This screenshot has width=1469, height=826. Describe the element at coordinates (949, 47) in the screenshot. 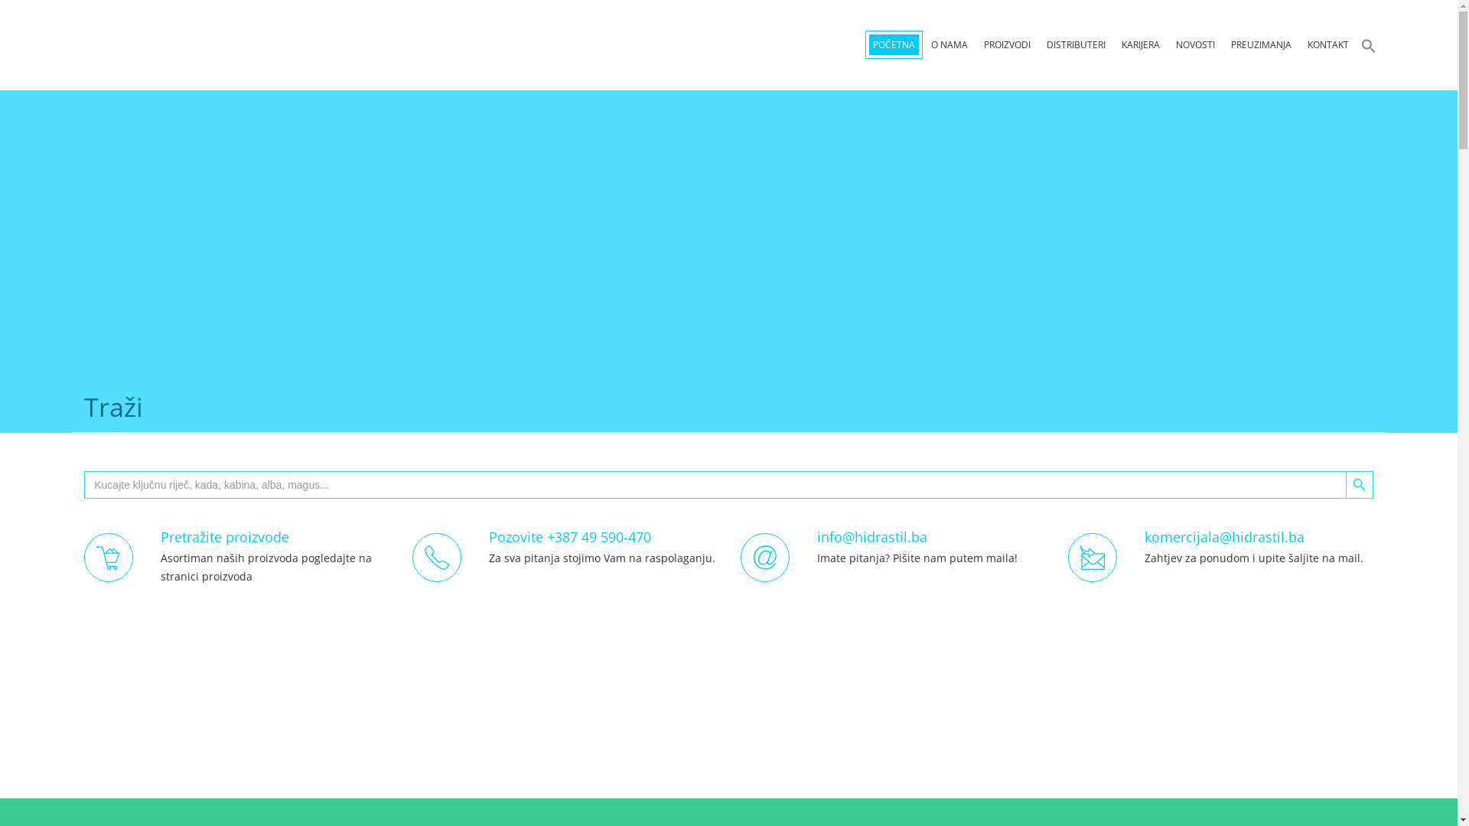

I see `O NAMA` at that location.